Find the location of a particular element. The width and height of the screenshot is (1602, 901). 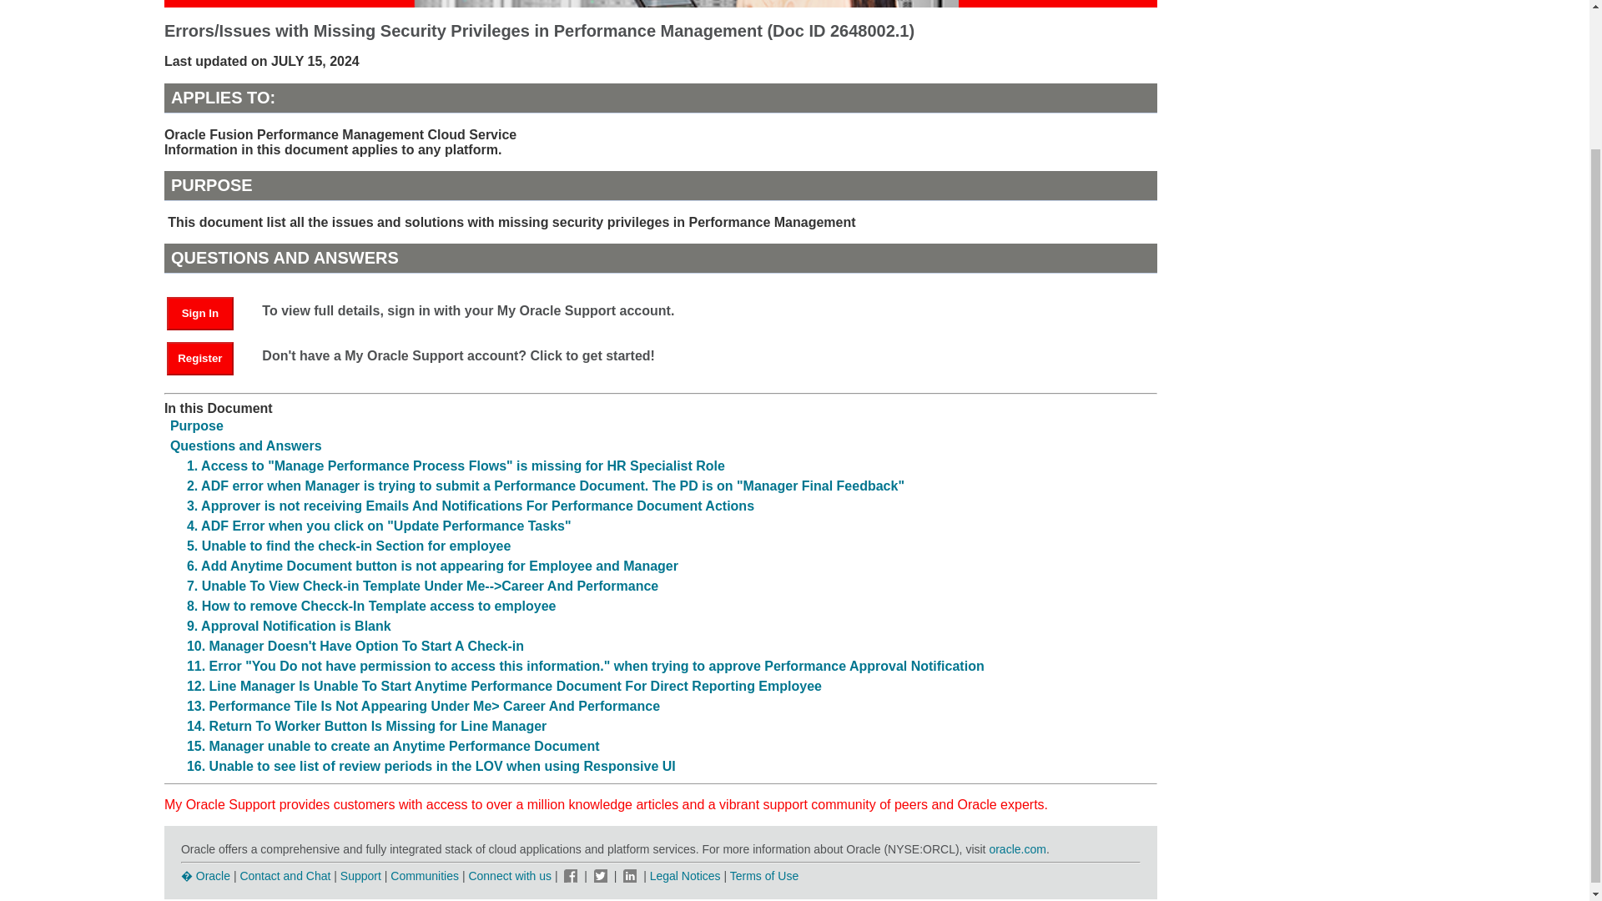

14. Return To Worker Button Is Missing for Line Manager is located at coordinates (366, 726).